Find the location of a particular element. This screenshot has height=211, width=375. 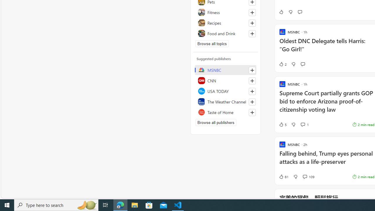

Recipes is located at coordinates (226, 23).